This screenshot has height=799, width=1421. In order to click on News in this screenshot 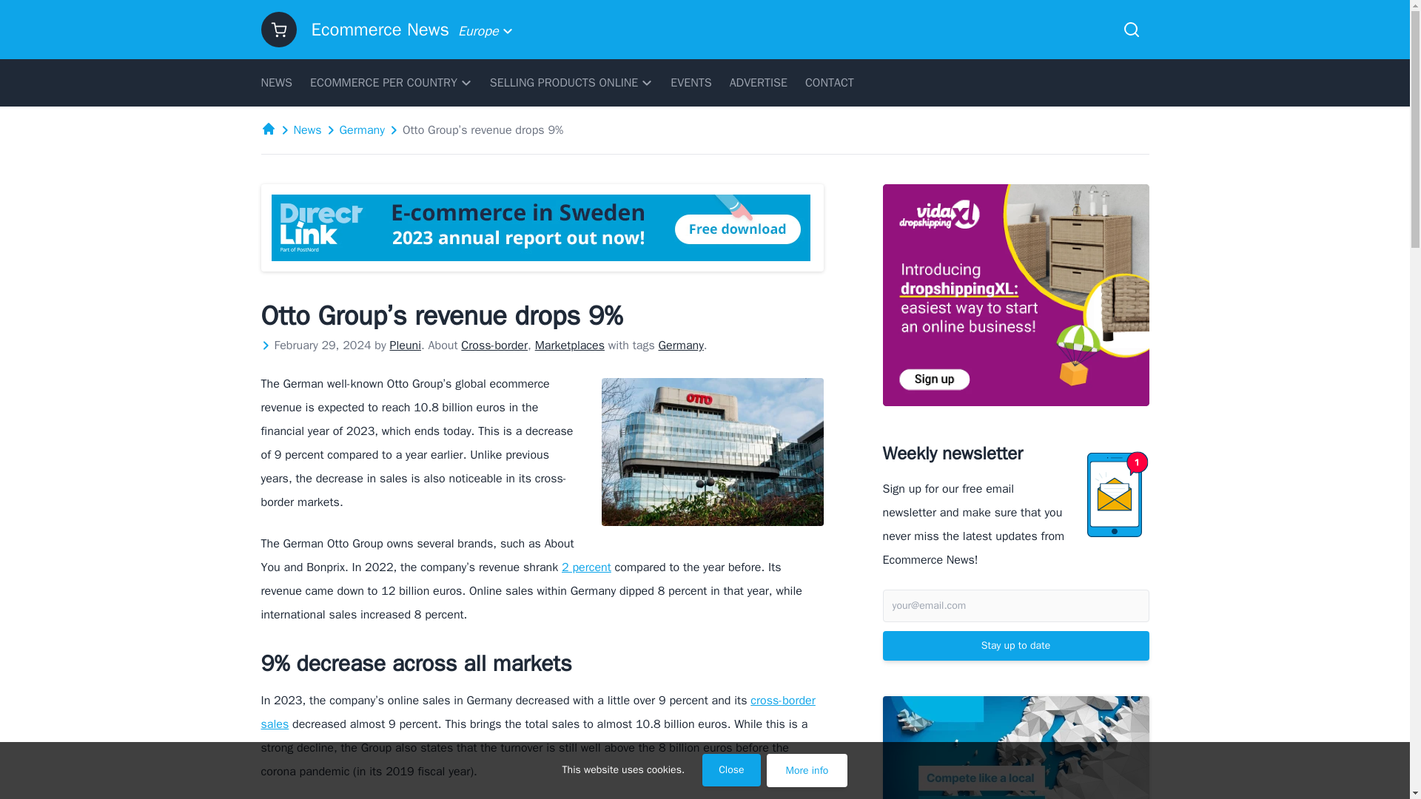, I will do `click(306, 130)`.